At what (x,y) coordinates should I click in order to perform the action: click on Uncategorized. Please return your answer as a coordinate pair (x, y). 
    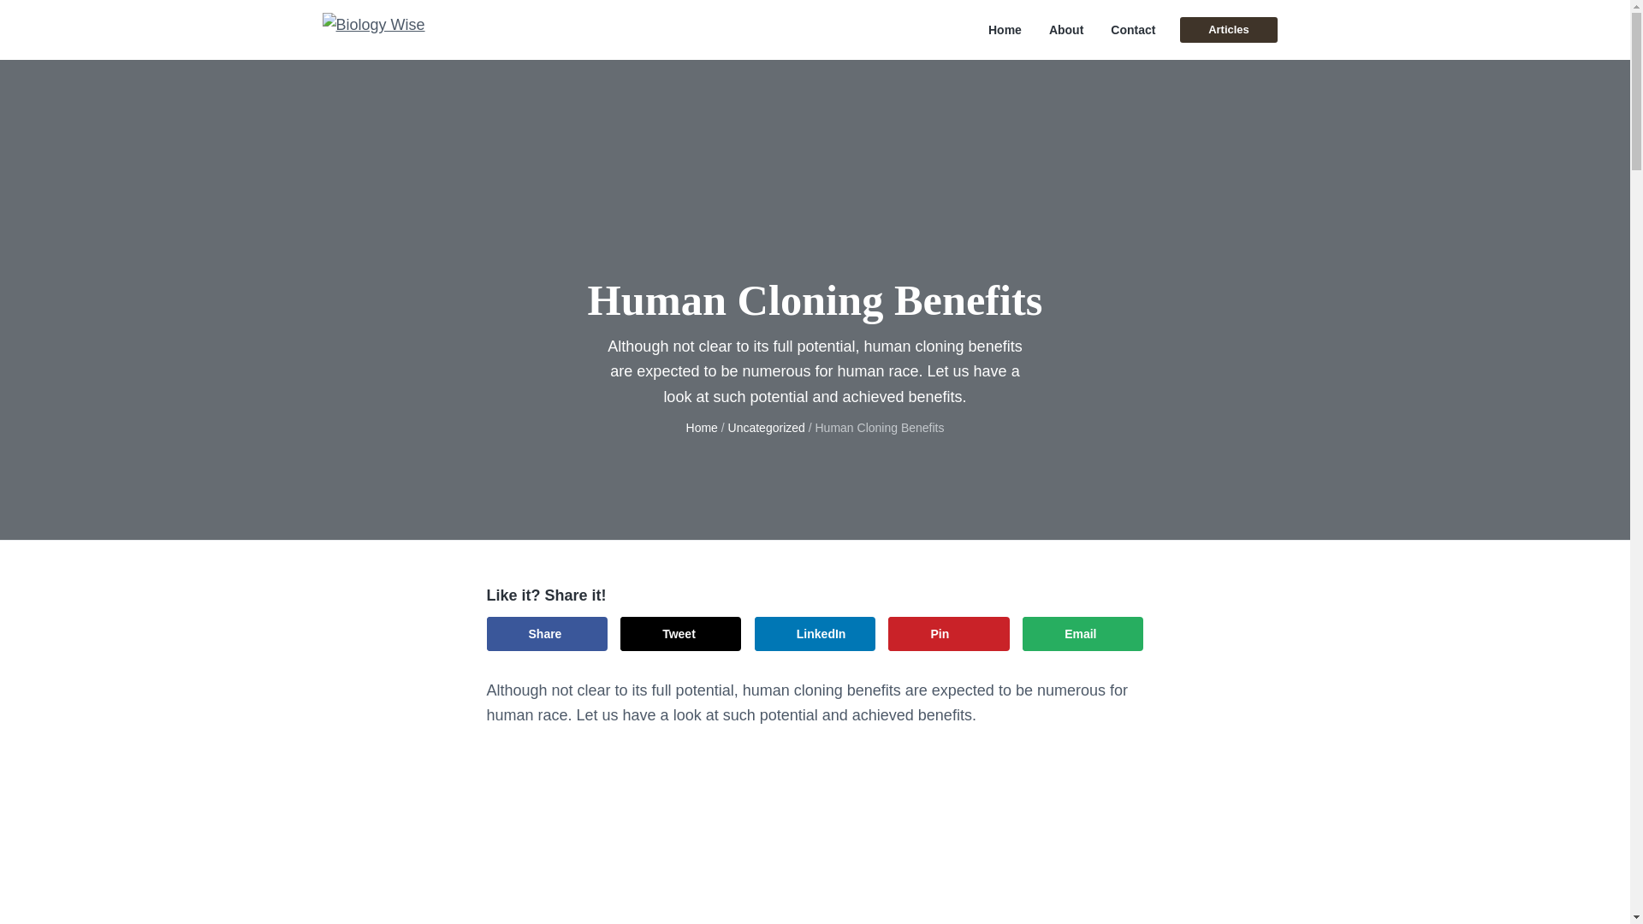
    Looking at the image, I should click on (766, 428).